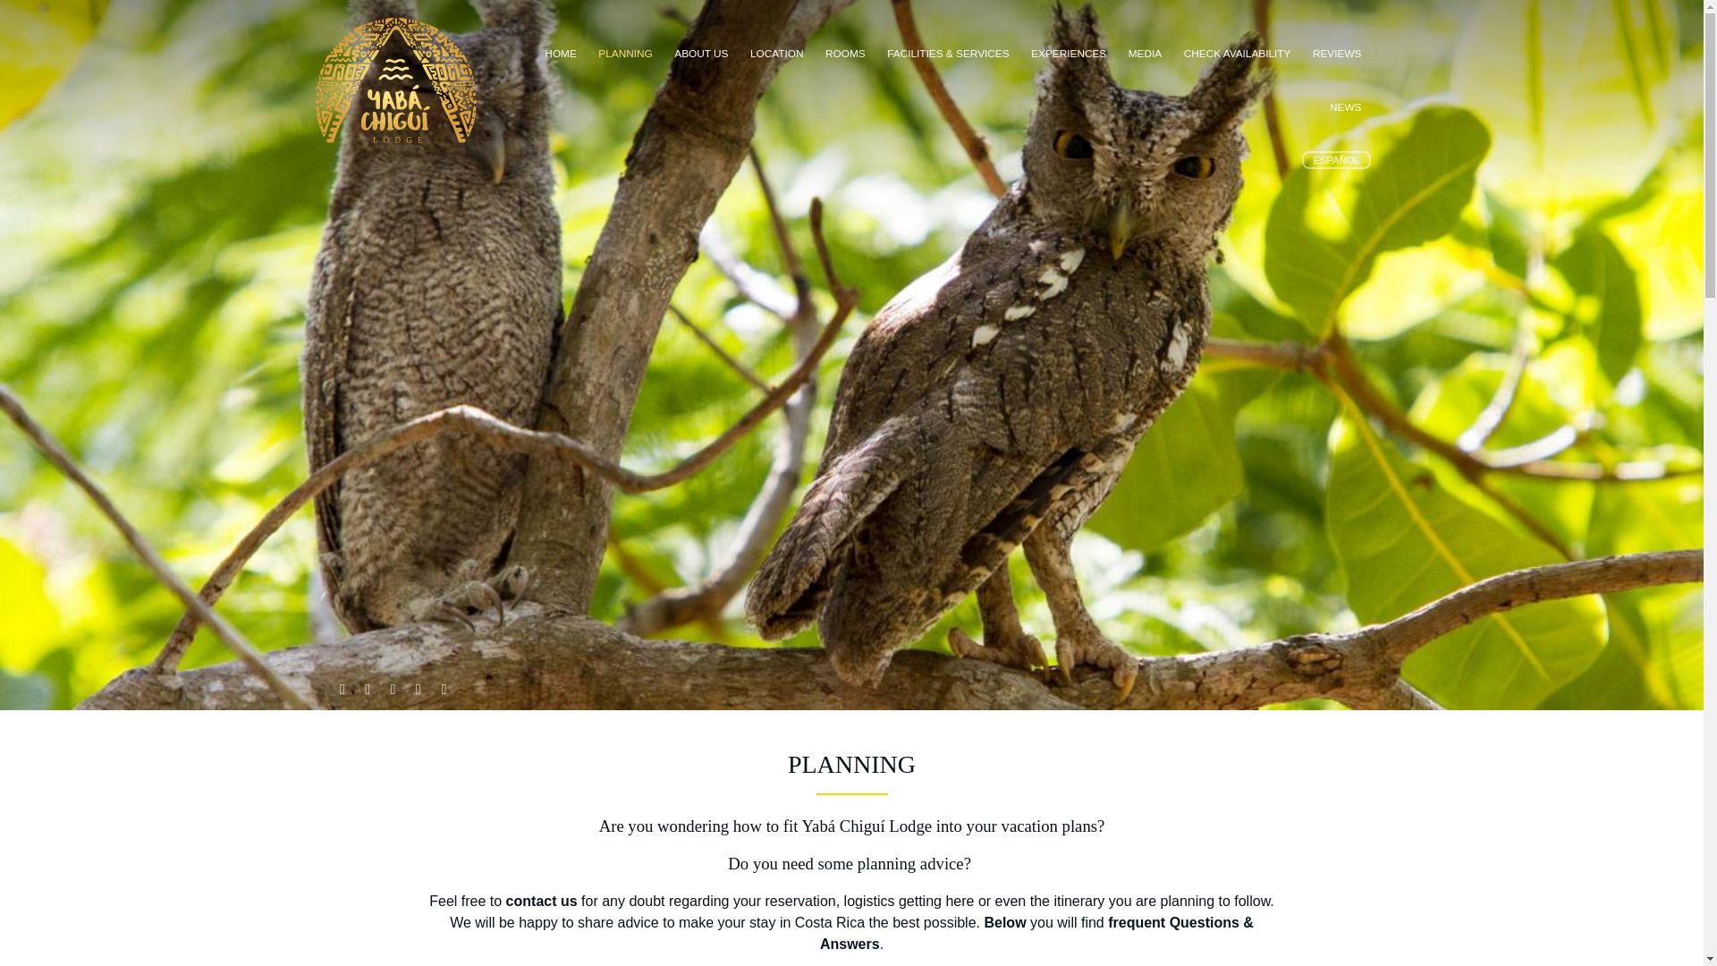 The height and width of the screenshot is (966, 1717). I want to click on PLANNING, so click(624, 54).